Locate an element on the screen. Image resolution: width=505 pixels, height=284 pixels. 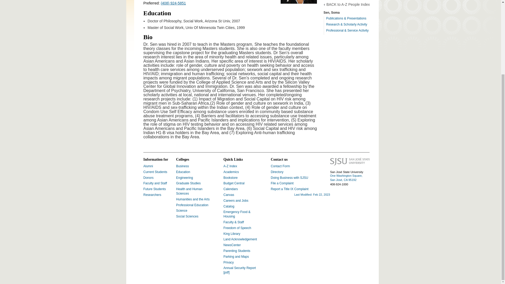
Humanities and the Arts is located at coordinates (193, 199).